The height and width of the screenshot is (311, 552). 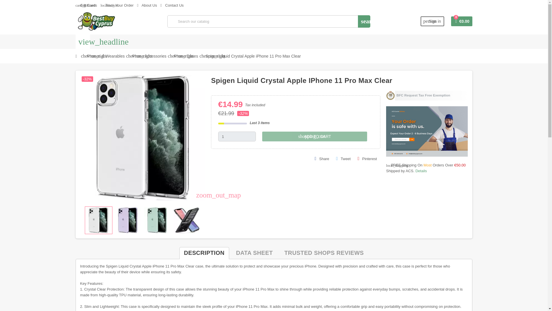 What do you see at coordinates (322, 159) in the screenshot?
I see `Share` at bounding box center [322, 159].